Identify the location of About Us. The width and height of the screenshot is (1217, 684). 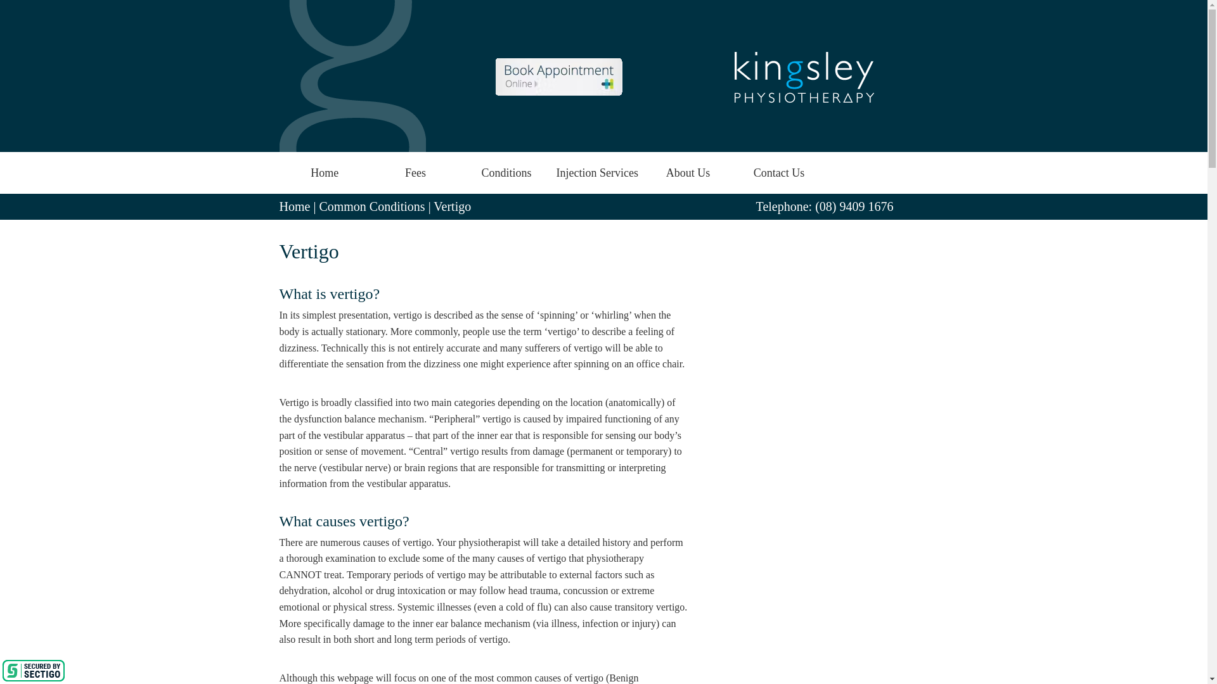
(688, 172).